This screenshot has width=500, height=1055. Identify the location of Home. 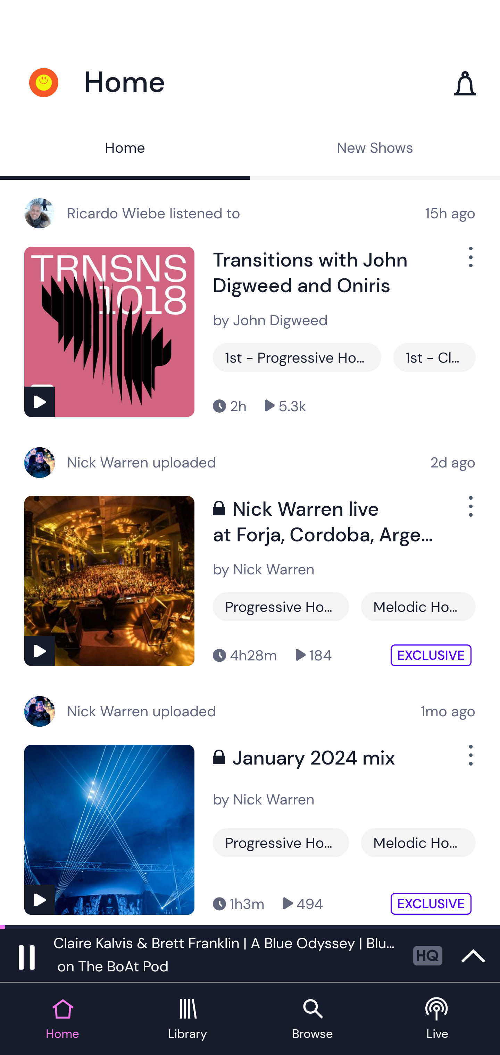
(125, 149).